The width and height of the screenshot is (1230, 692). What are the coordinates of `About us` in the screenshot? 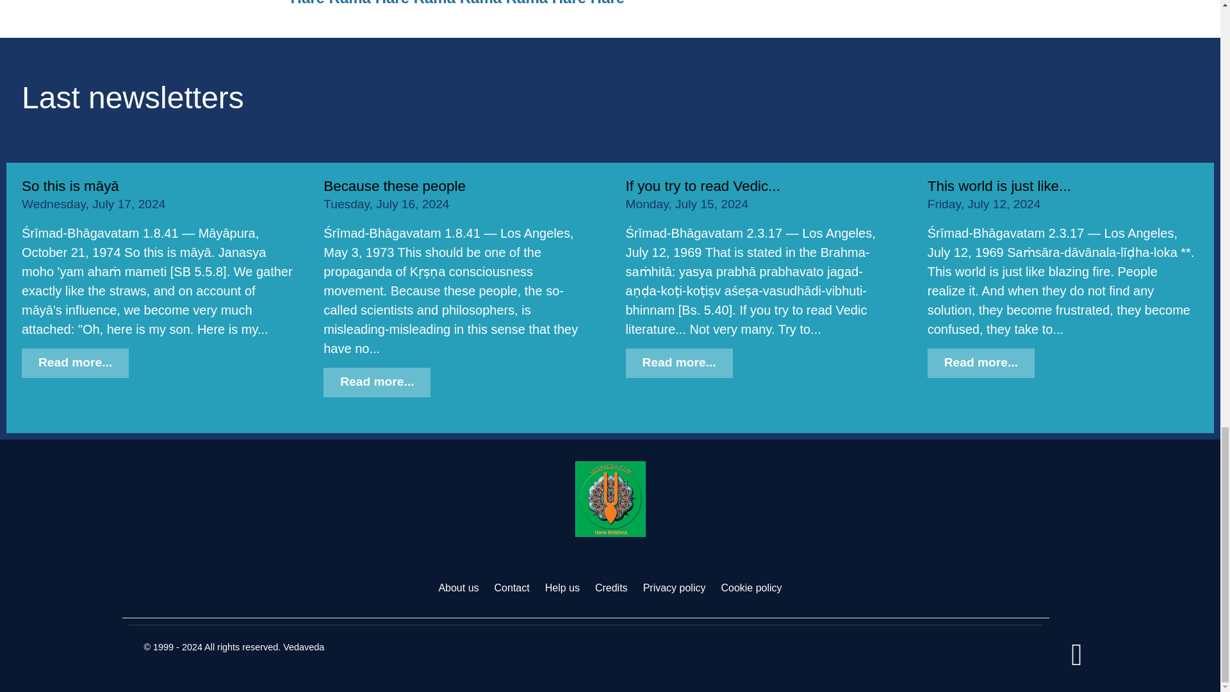 It's located at (457, 588).